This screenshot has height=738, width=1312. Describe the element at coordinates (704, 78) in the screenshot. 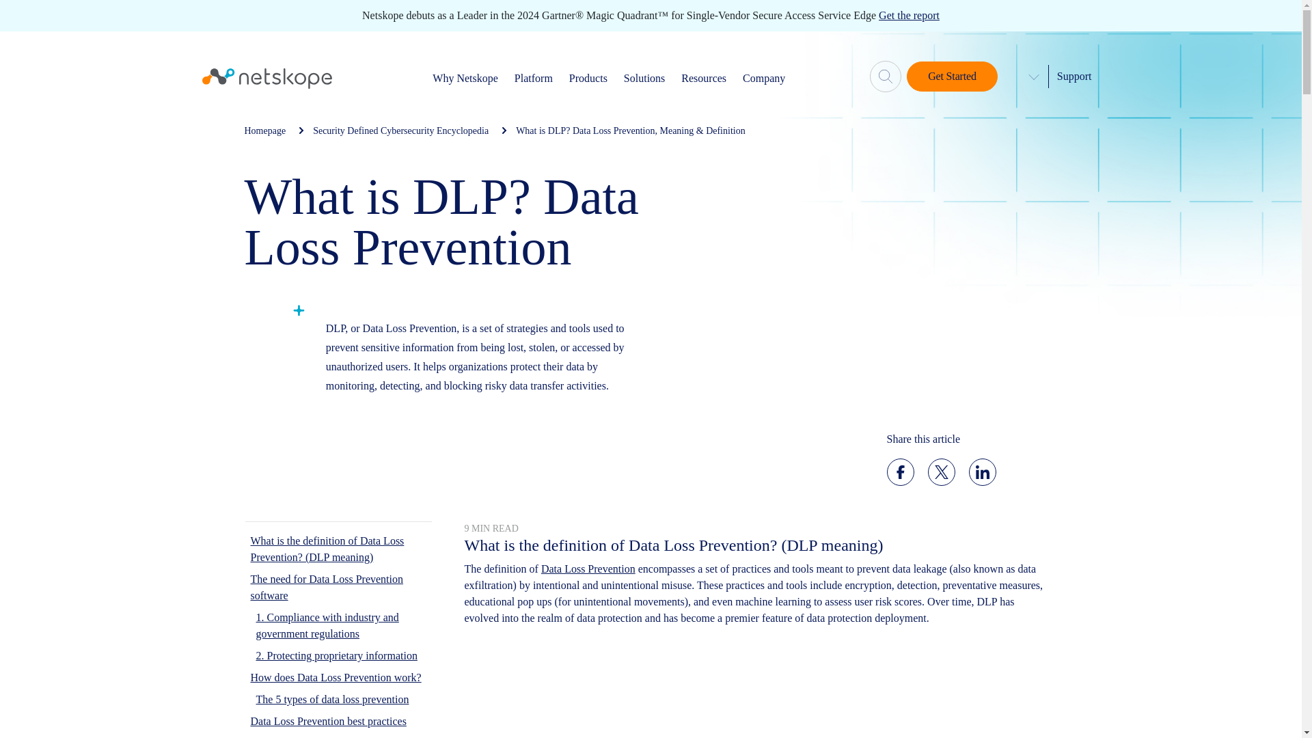

I see `Resources` at that location.